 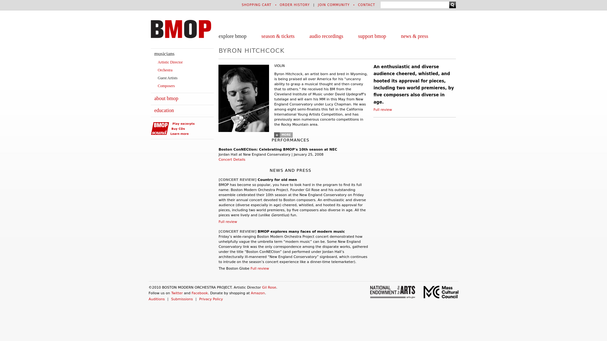 What do you see at coordinates (256, 4) in the screenshot?
I see `SHOPPING CART` at bounding box center [256, 4].